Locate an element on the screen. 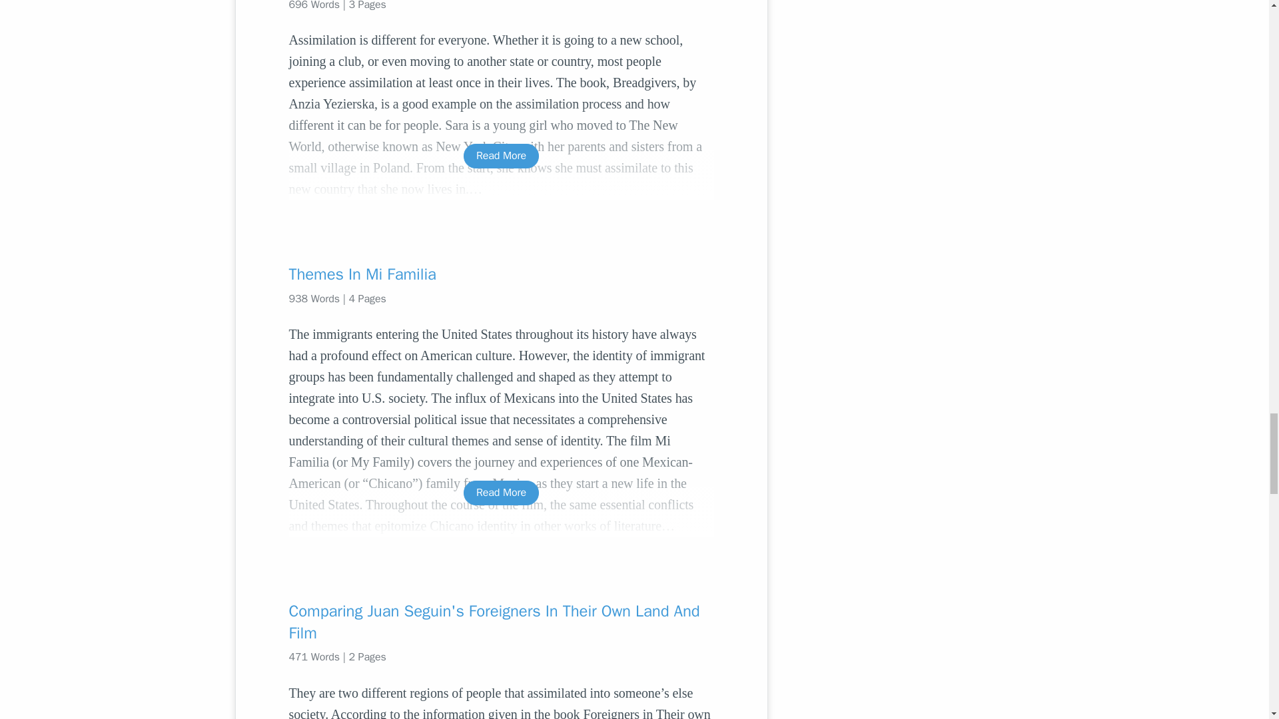  Read More is located at coordinates (501, 493).